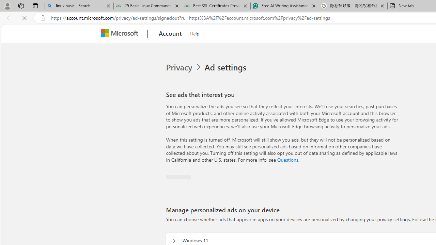 The height and width of the screenshot is (245, 436). What do you see at coordinates (148, 6) in the screenshot?
I see `25 Basic Linux Commands For Beginners - GeeksforGeeks` at bounding box center [148, 6].